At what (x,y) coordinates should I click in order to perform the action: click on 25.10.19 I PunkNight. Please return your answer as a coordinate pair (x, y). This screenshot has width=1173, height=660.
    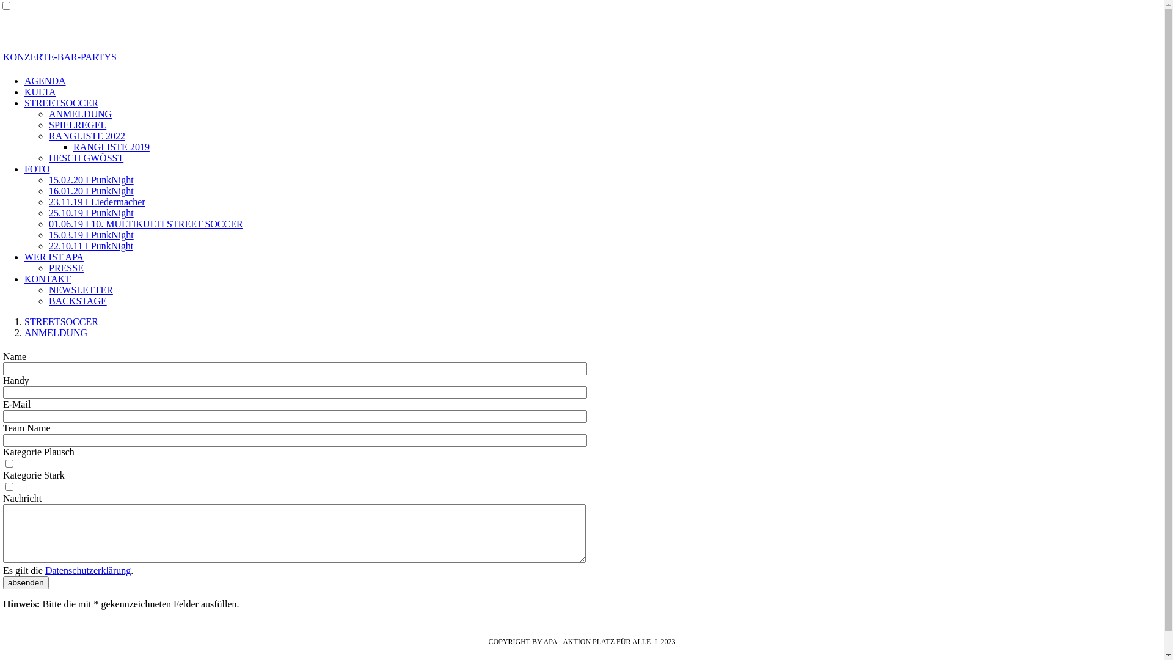
    Looking at the image, I should click on (92, 213).